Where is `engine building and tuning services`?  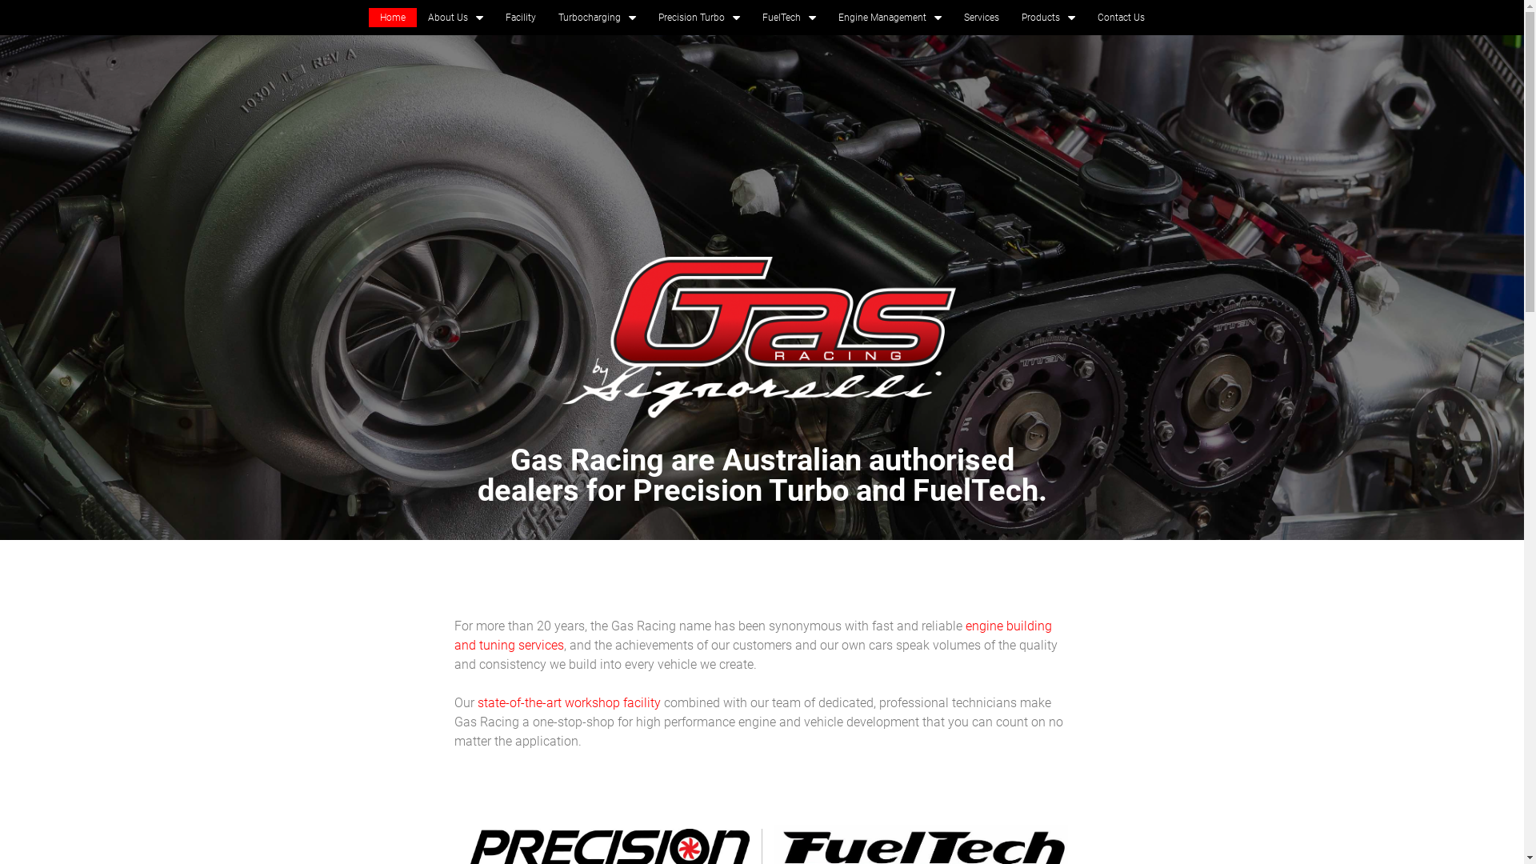
engine building and tuning services is located at coordinates (754, 635).